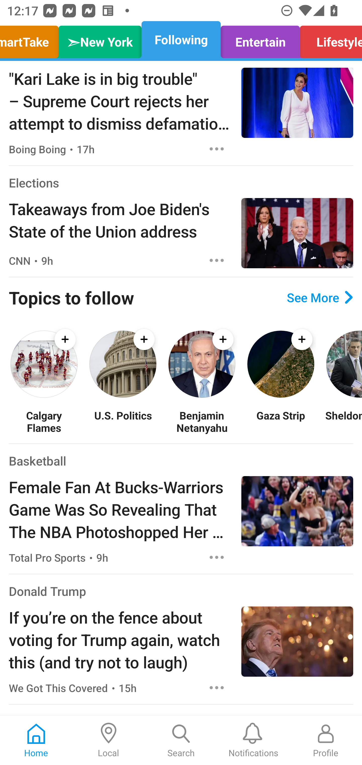  What do you see at coordinates (217, 149) in the screenshot?
I see `Options` at bounding box center [217, 149].